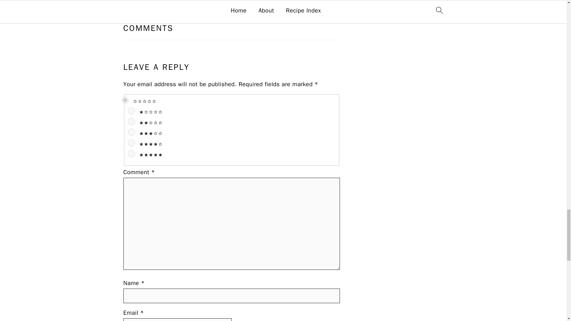  What do you see at coordinates (131, 122) in the screenshot?
I see `2` at bounding box center [131, 122].